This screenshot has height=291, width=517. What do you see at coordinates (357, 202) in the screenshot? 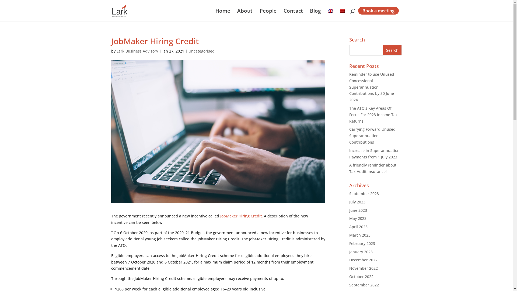
I see `July 2023` at bounding box center [357, 202].